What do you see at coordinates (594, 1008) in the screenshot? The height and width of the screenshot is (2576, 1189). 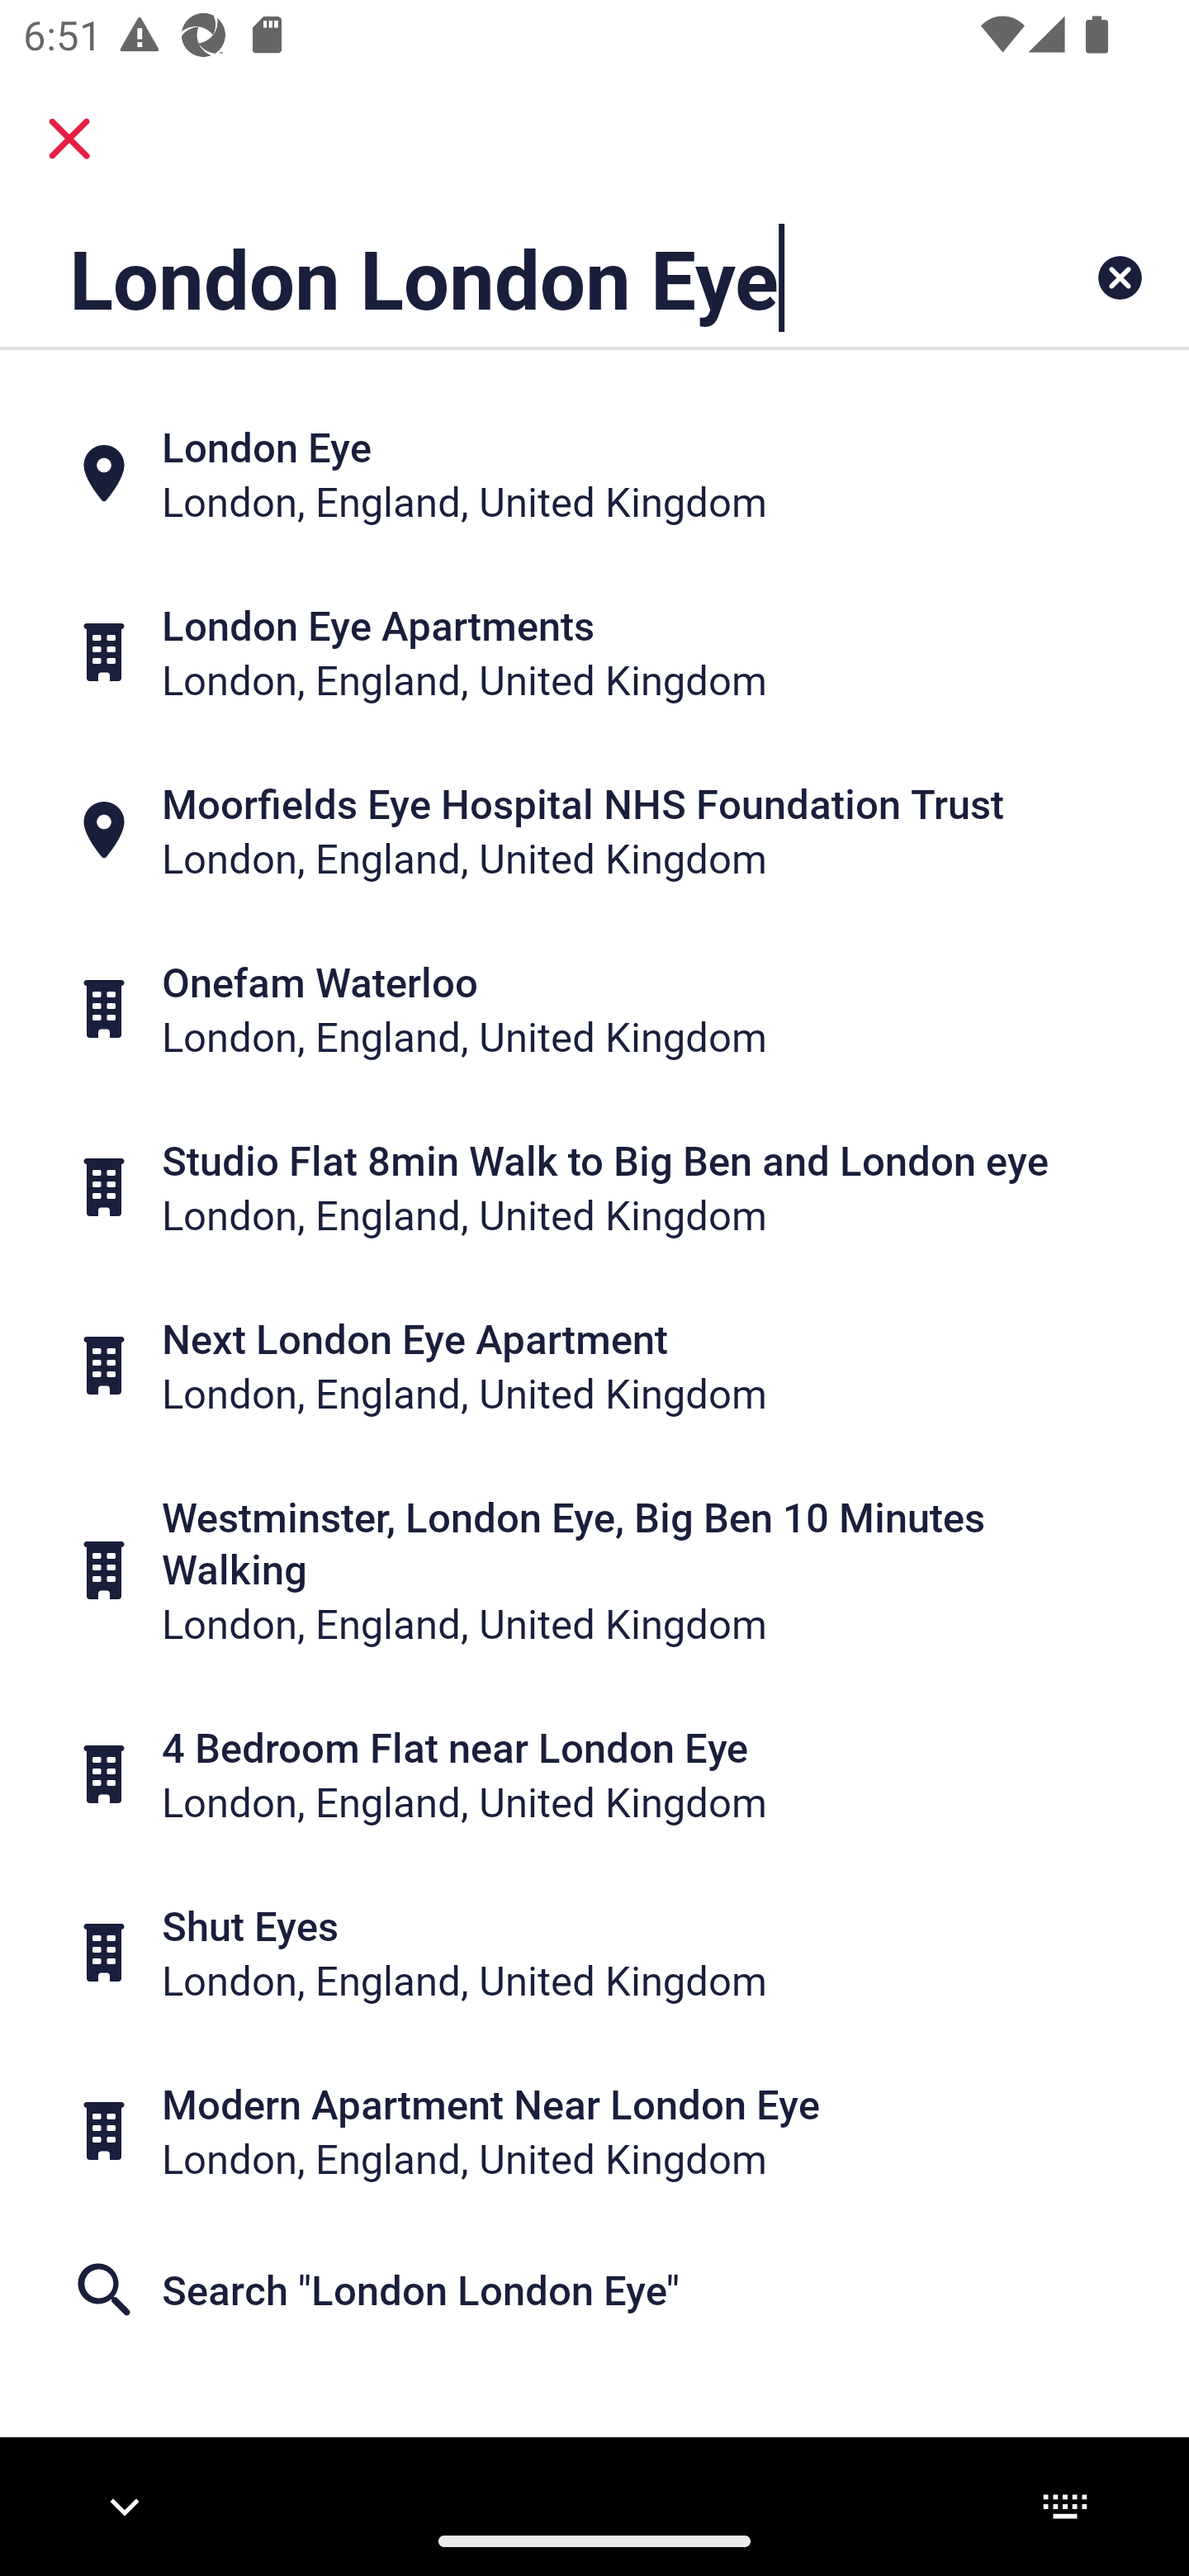 I see `Onefam Waterloo London, England, United Kingdom` at bounding box center [594, 1008].